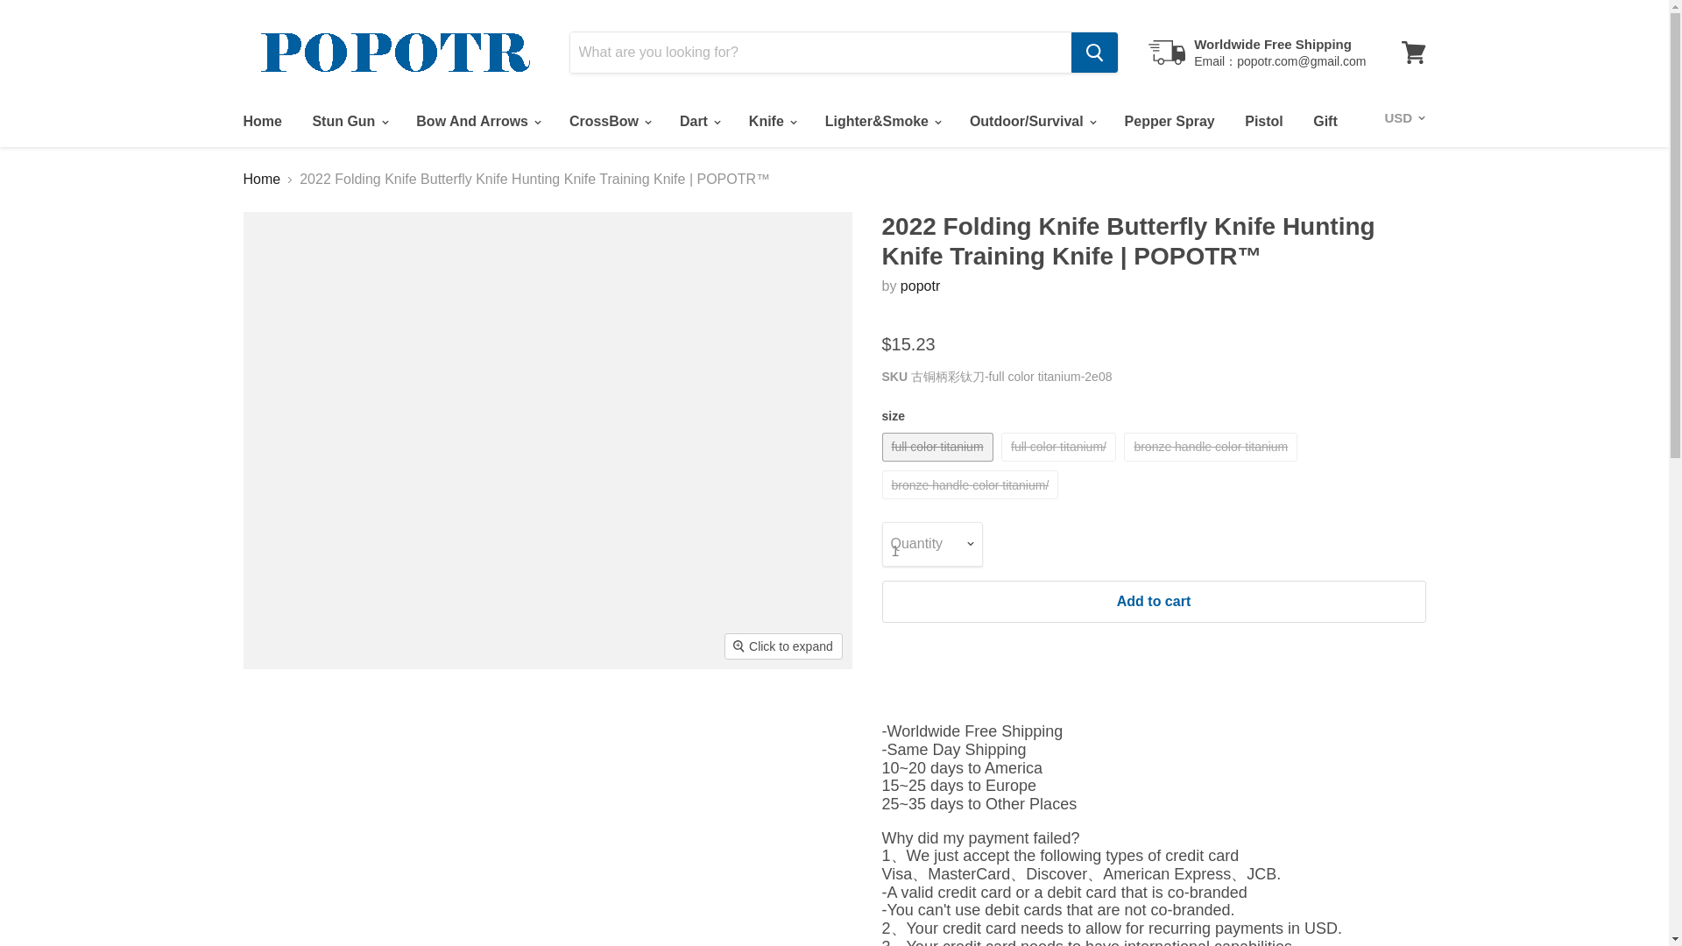  Describe the element at coordinates (477, 121) in the screenshot. I see `Bow And Arrows` at that location.